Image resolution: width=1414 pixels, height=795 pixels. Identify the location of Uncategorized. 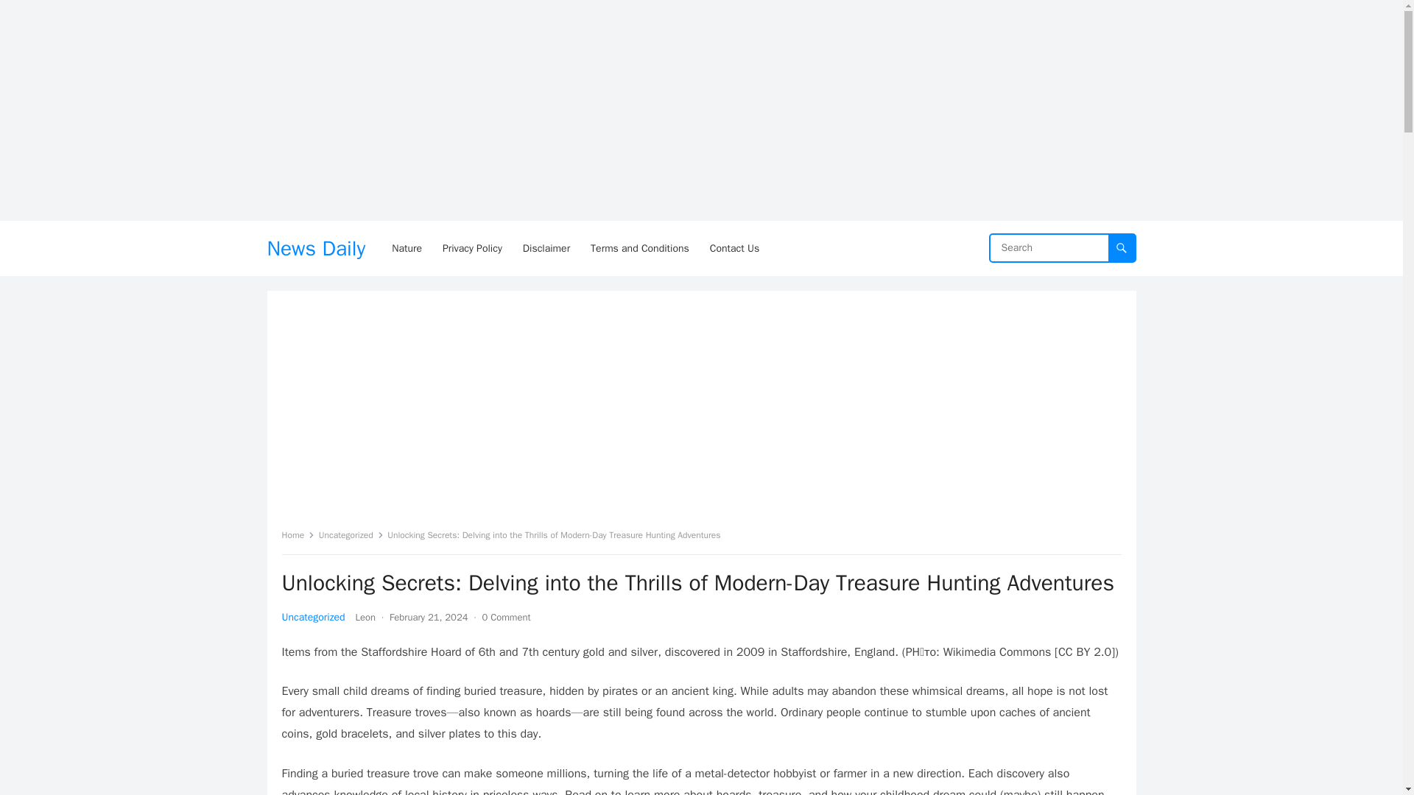
(351, 535).